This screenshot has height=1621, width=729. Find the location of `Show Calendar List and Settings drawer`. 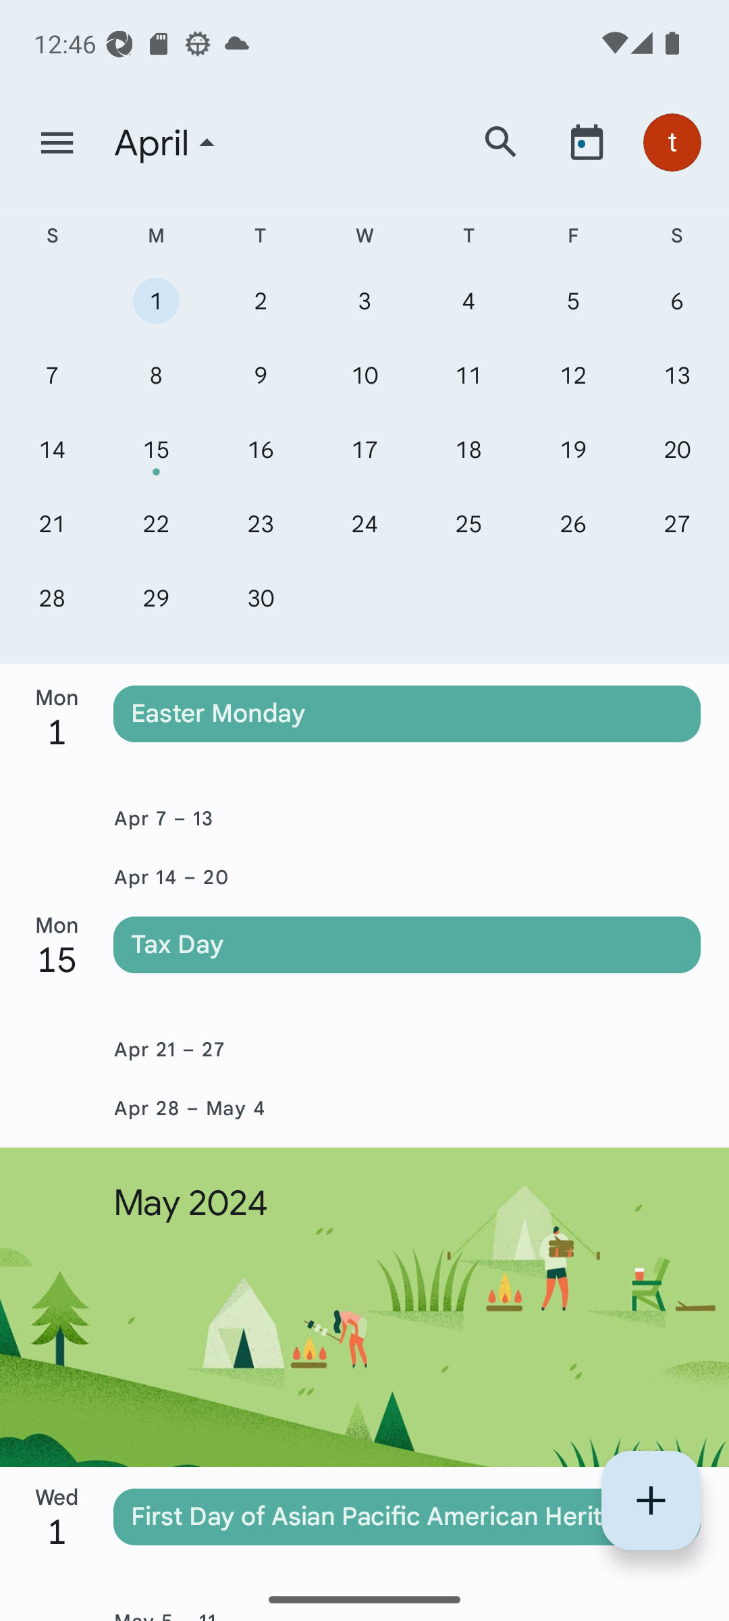

Show Calendar List and Settings drawer is located at coordinates (57, 143).